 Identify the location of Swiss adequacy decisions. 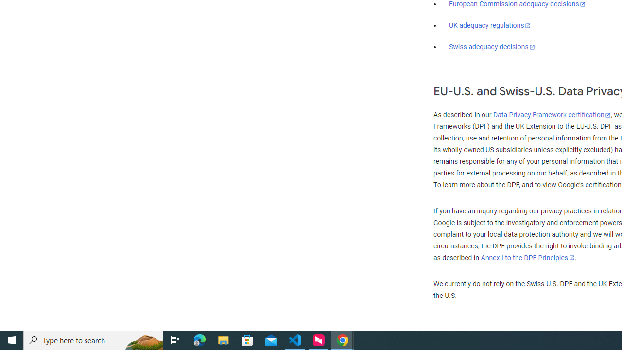
(492, 47).